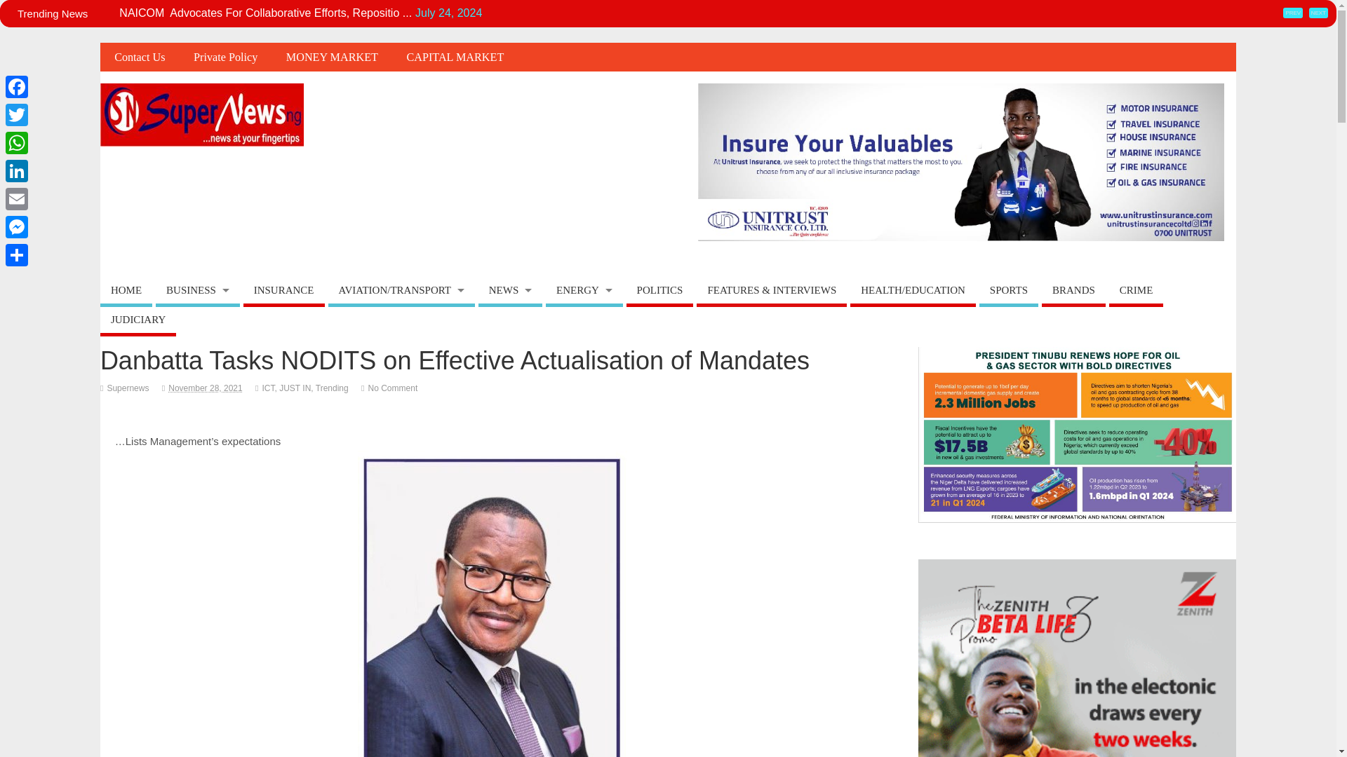  Describe the element at coordinates (127, 388) in the screenshot. I see `Posts by Supernews` at that location.